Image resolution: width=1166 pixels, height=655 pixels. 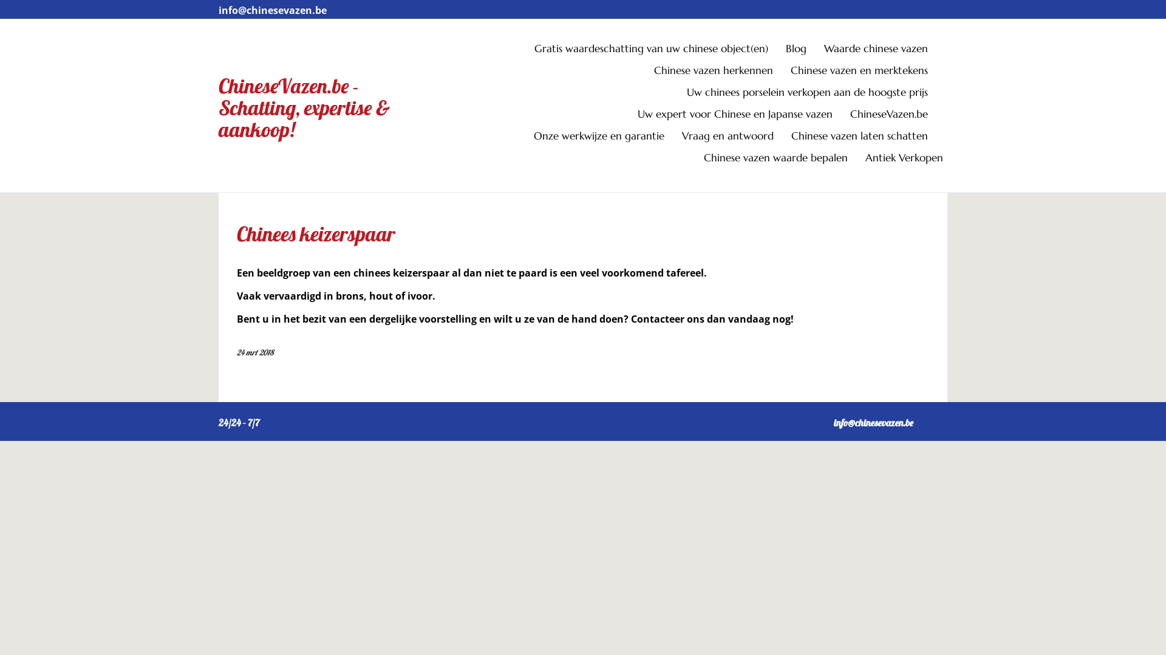 What do you see at coordinates (867, 139) in the screenshot?
I see `Chinese vazen laten schatten` at bounding box center [867, 139].